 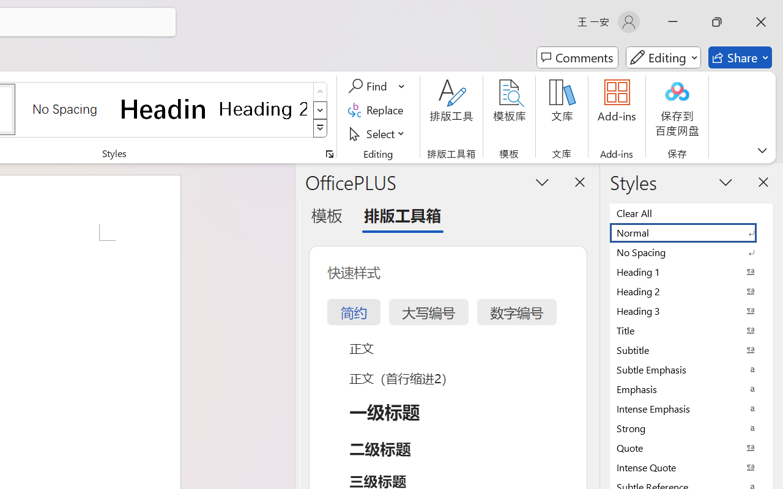 What do you see at coordinates (321, 92) in the screenshot?
I see `Row up` at bounding box center [321, 92].